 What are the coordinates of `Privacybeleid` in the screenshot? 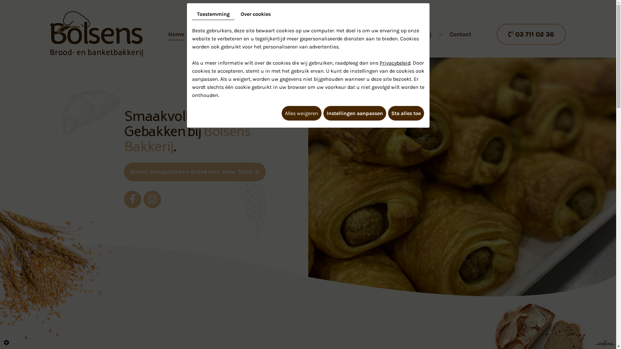 It's located at (395, 63).